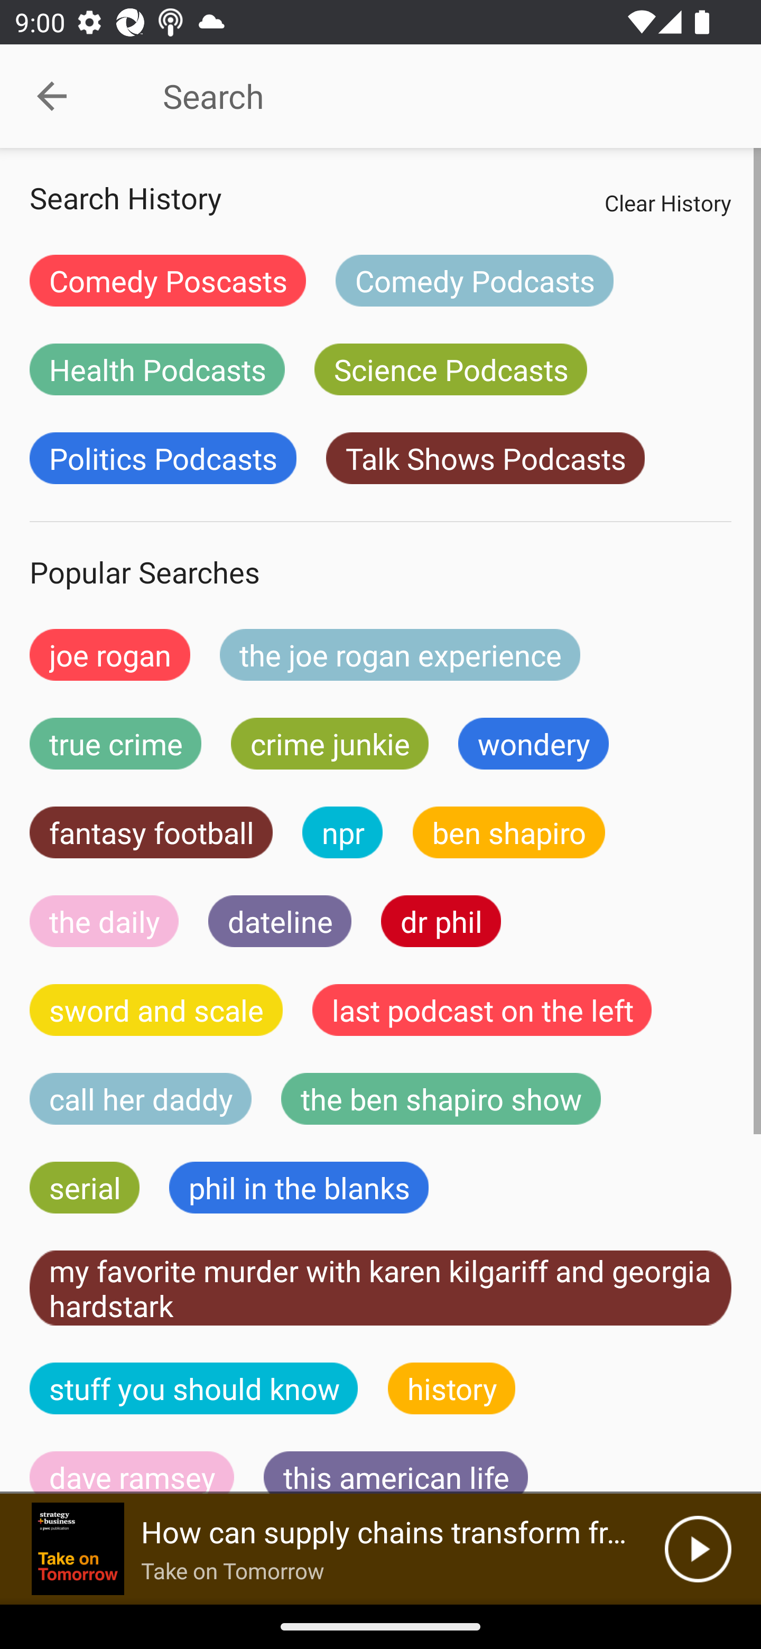 The width and height of the screenshot is (761, 1649). I want to click on serial, so click(85, 1187).